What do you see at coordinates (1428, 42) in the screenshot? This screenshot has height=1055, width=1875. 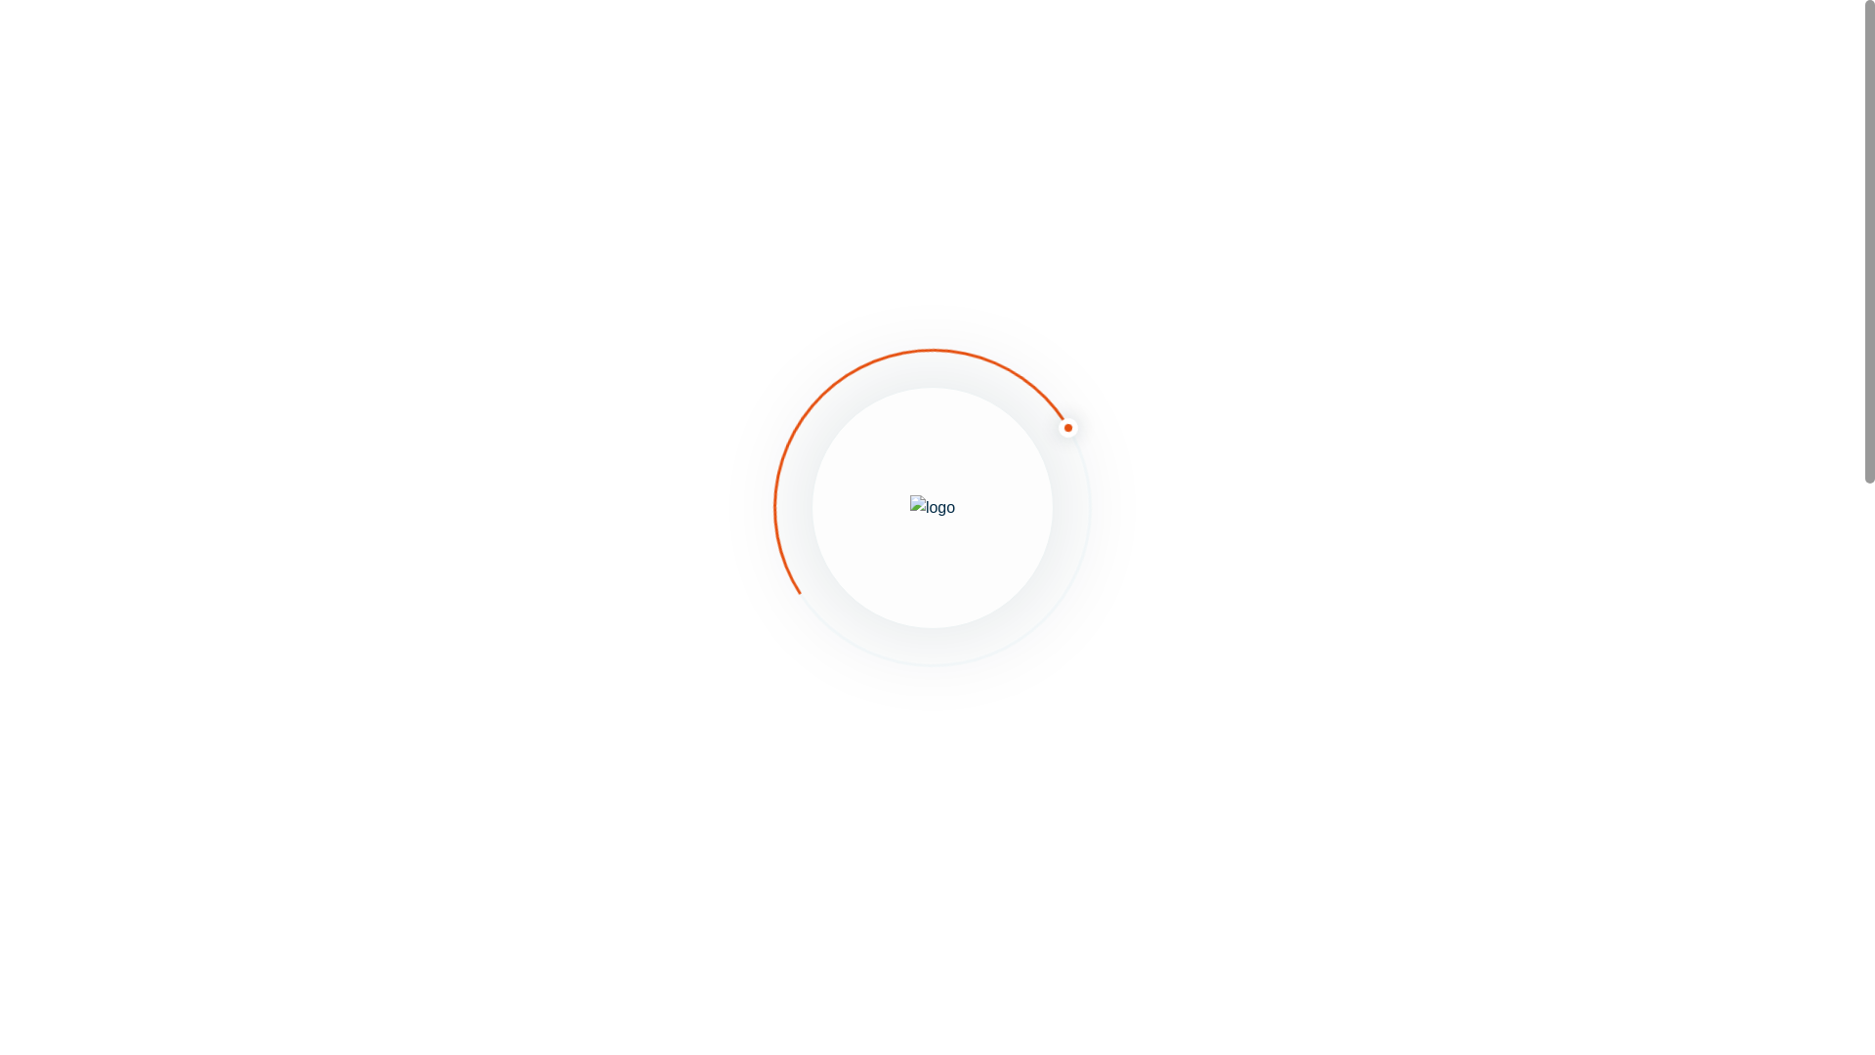 I see `Book a Demo` at bounding box center [1428, 42].